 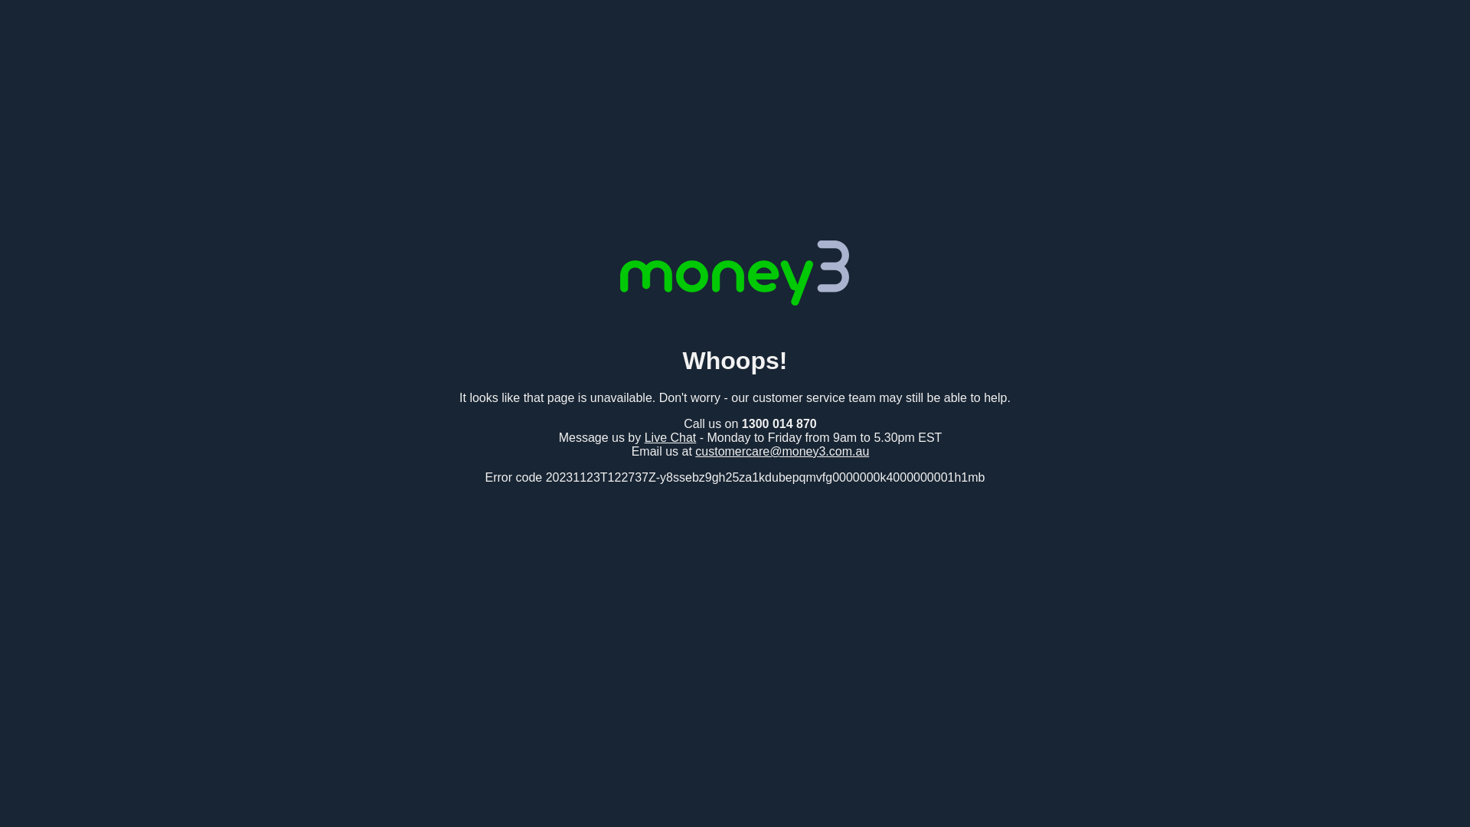 I want to click on customercare@money3.com.au, so click(x=782, y=452).